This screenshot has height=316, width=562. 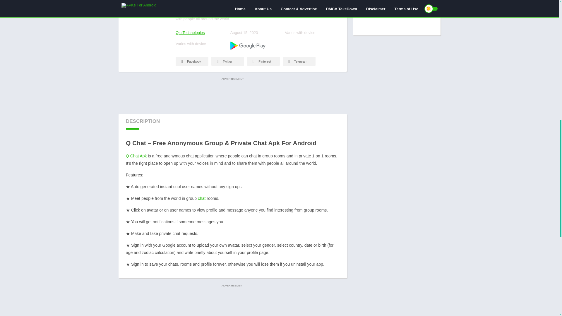 What do you see at coordinates (263, 61) in the screenshot?
I see `Pinterest` at bounding box center [263, 61].